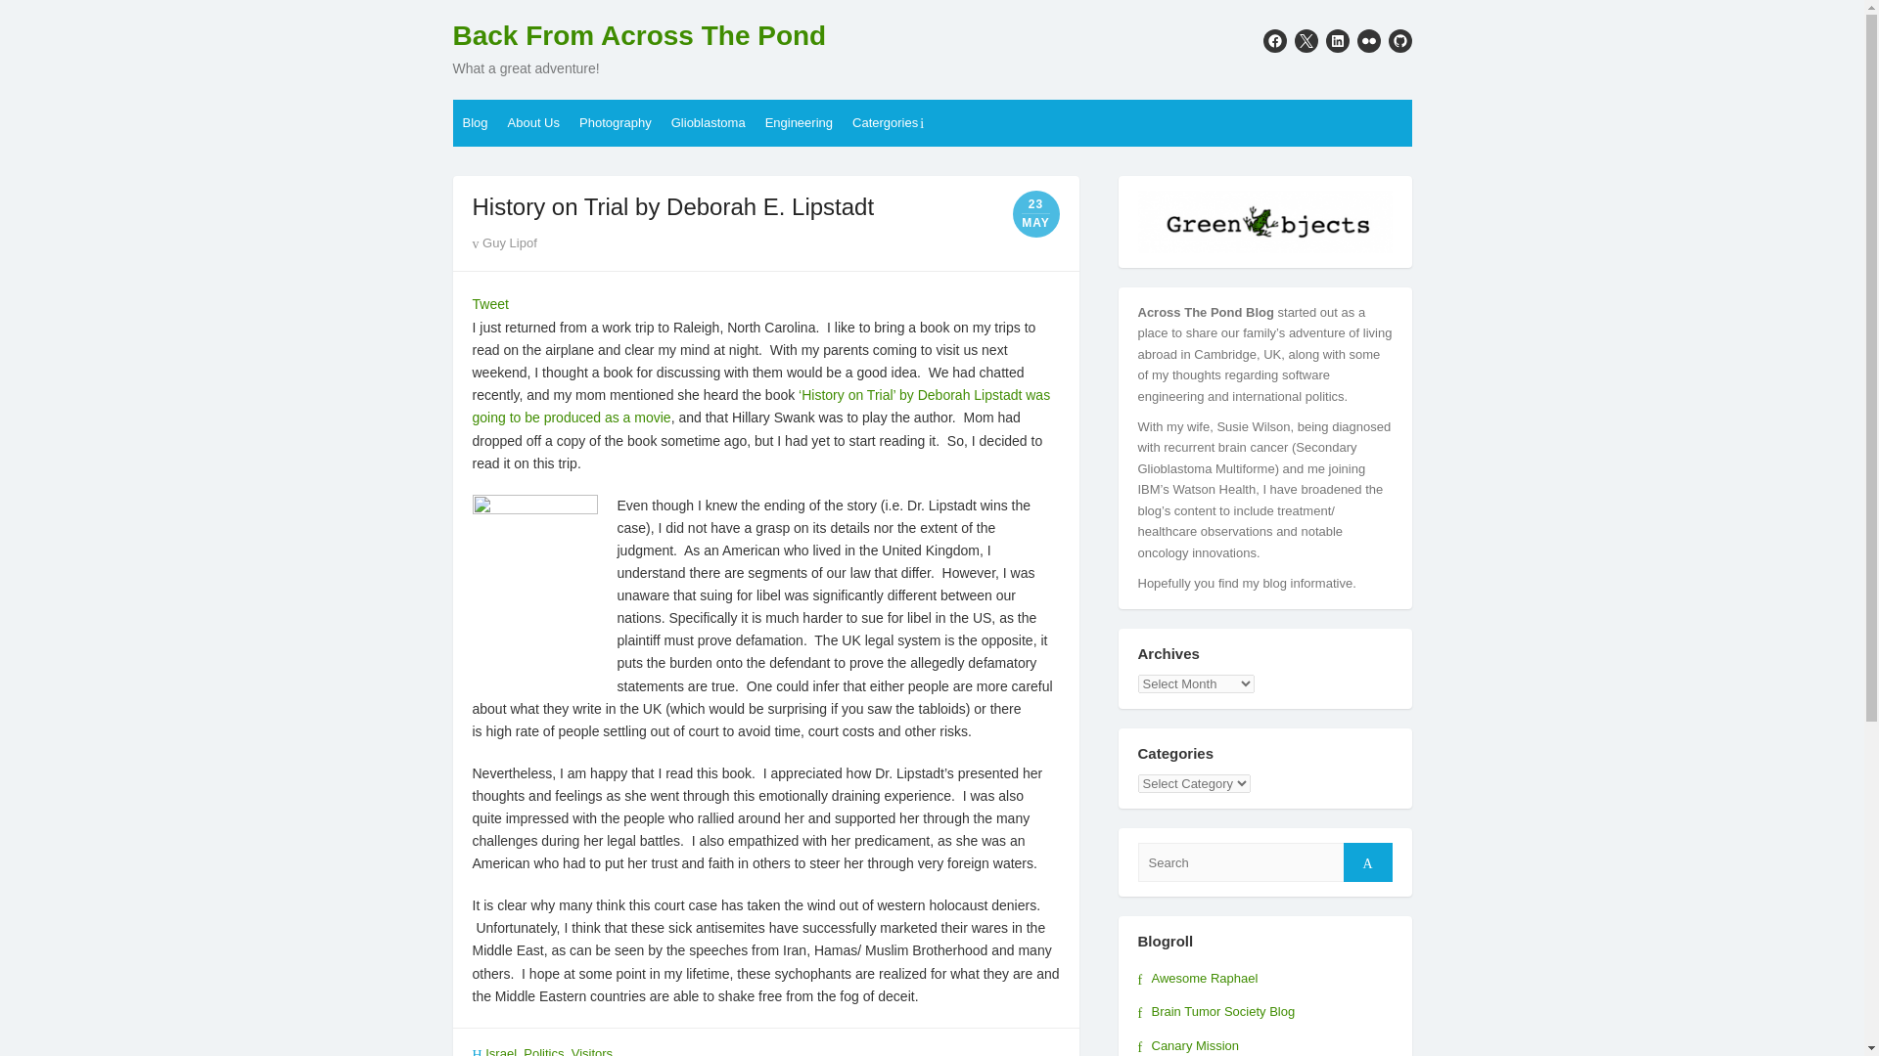  What do you see at coordinates (639, 36) in the screenshot?
I see `Back From Across The Pond` at bounding box center [639, 36].